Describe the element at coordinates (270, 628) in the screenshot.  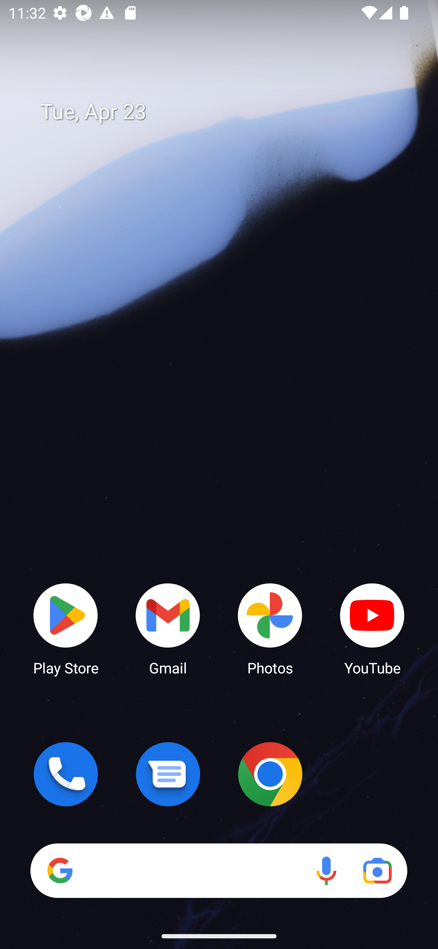
I see `Photos` at that location.